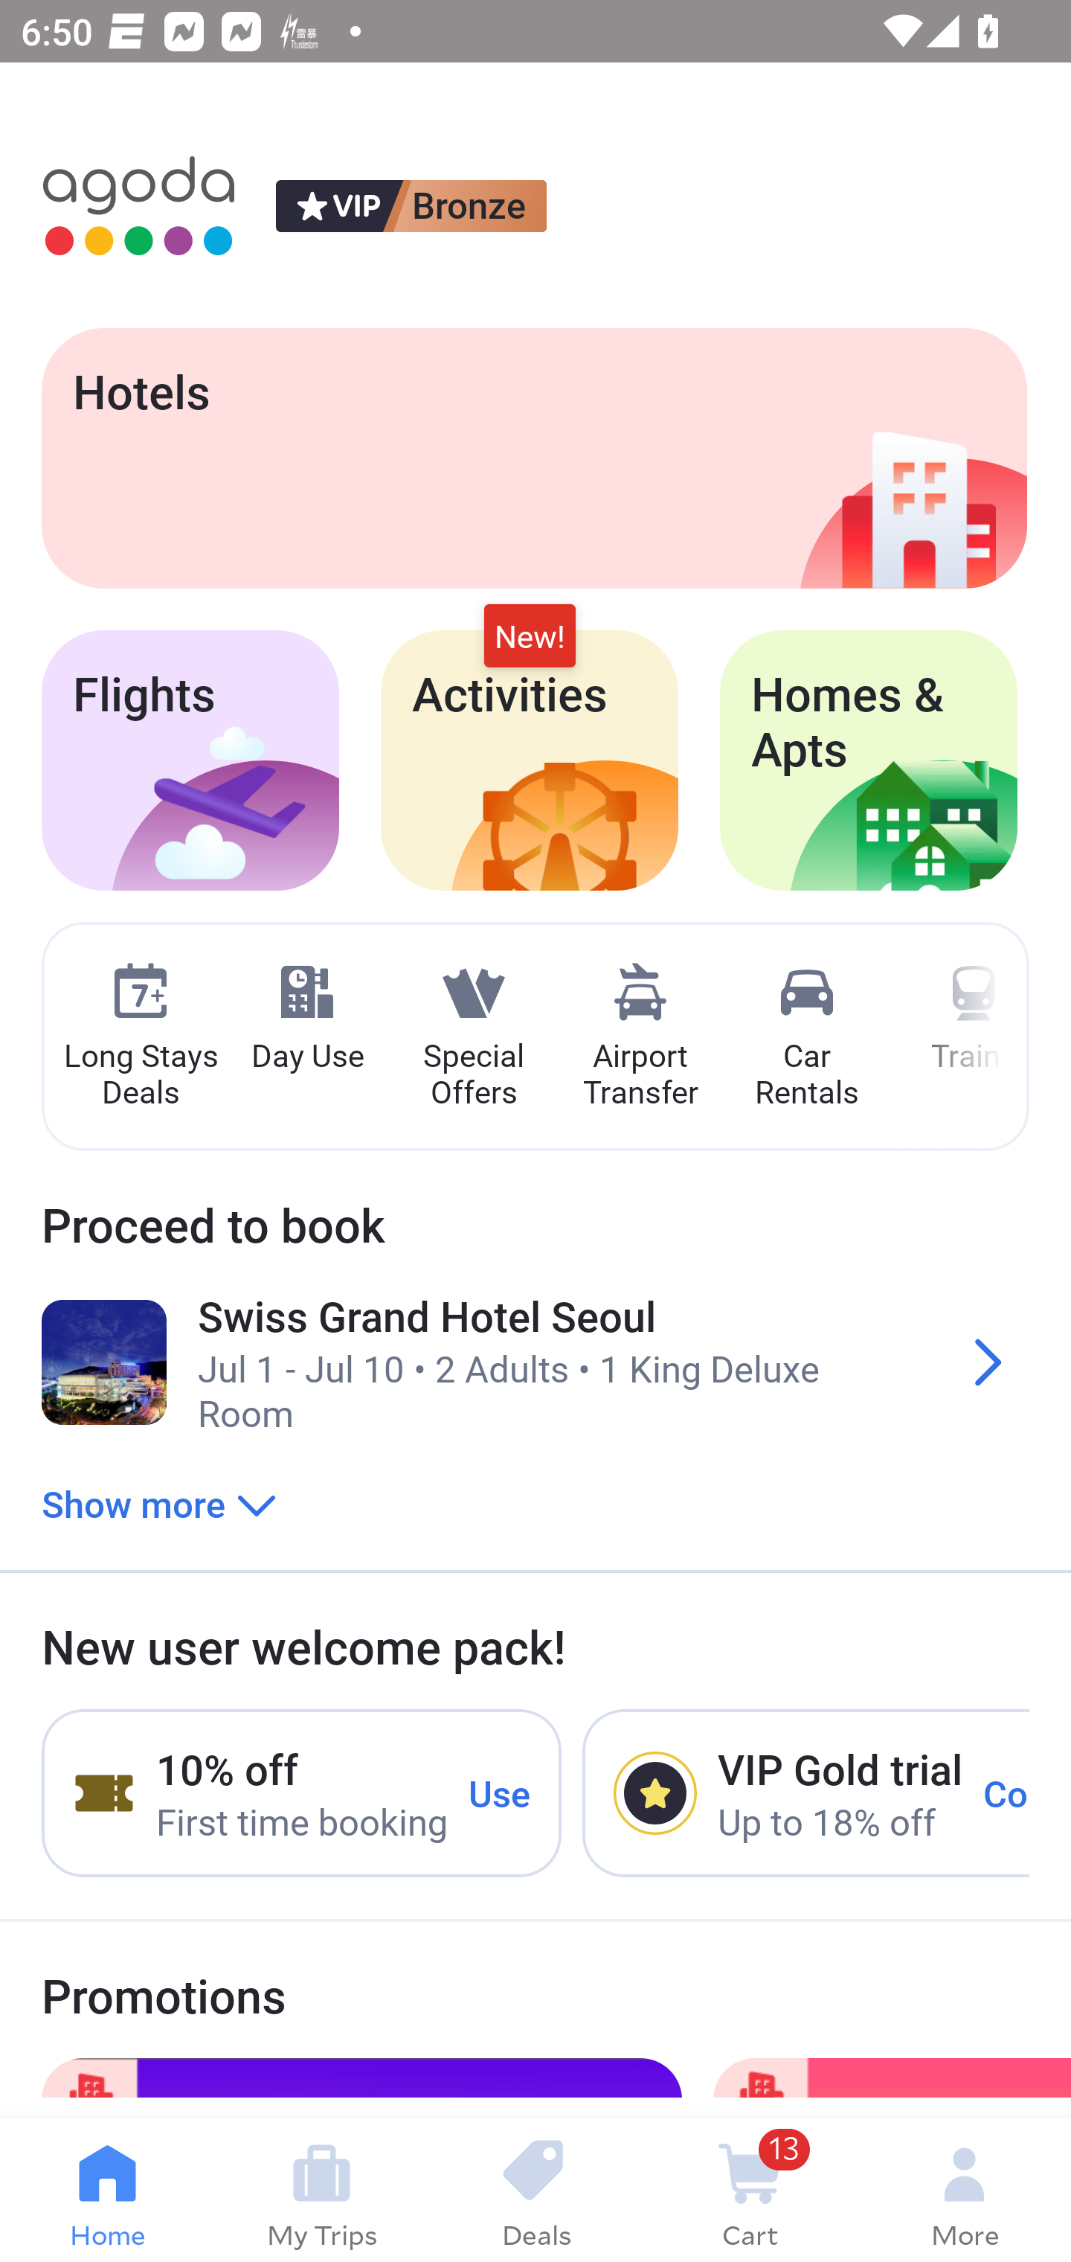 Image resolution: width=1071 pixels, height=2262 pixels. I want to click on Airport Transfer, so click(640, 1037).